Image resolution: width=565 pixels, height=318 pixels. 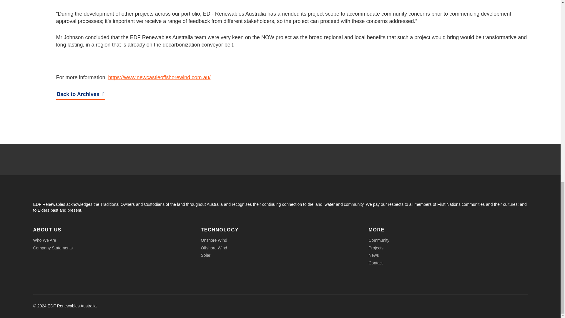 I want to click on Back to Archives, so click(x=80, y=95).